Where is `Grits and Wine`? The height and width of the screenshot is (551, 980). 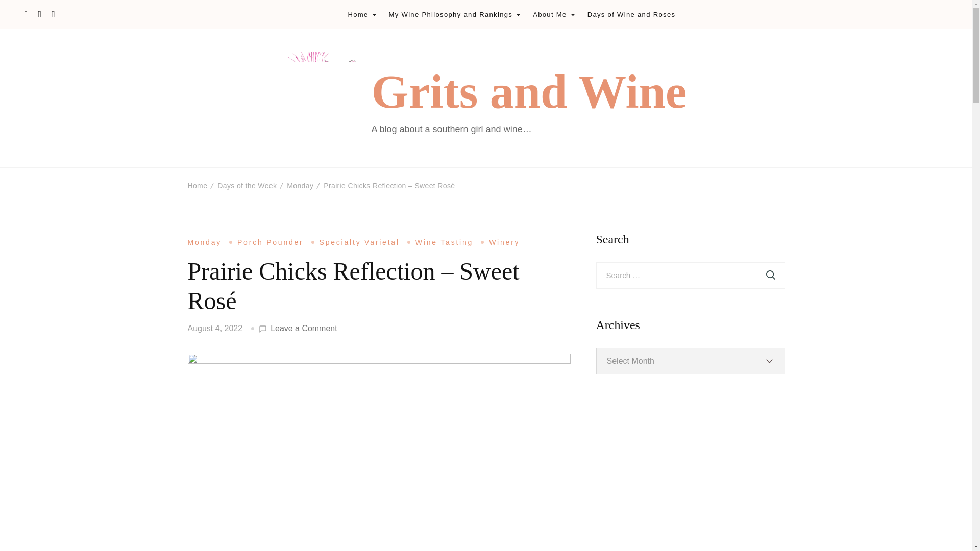 Grits and Wine is located at coordinates (529, 91).